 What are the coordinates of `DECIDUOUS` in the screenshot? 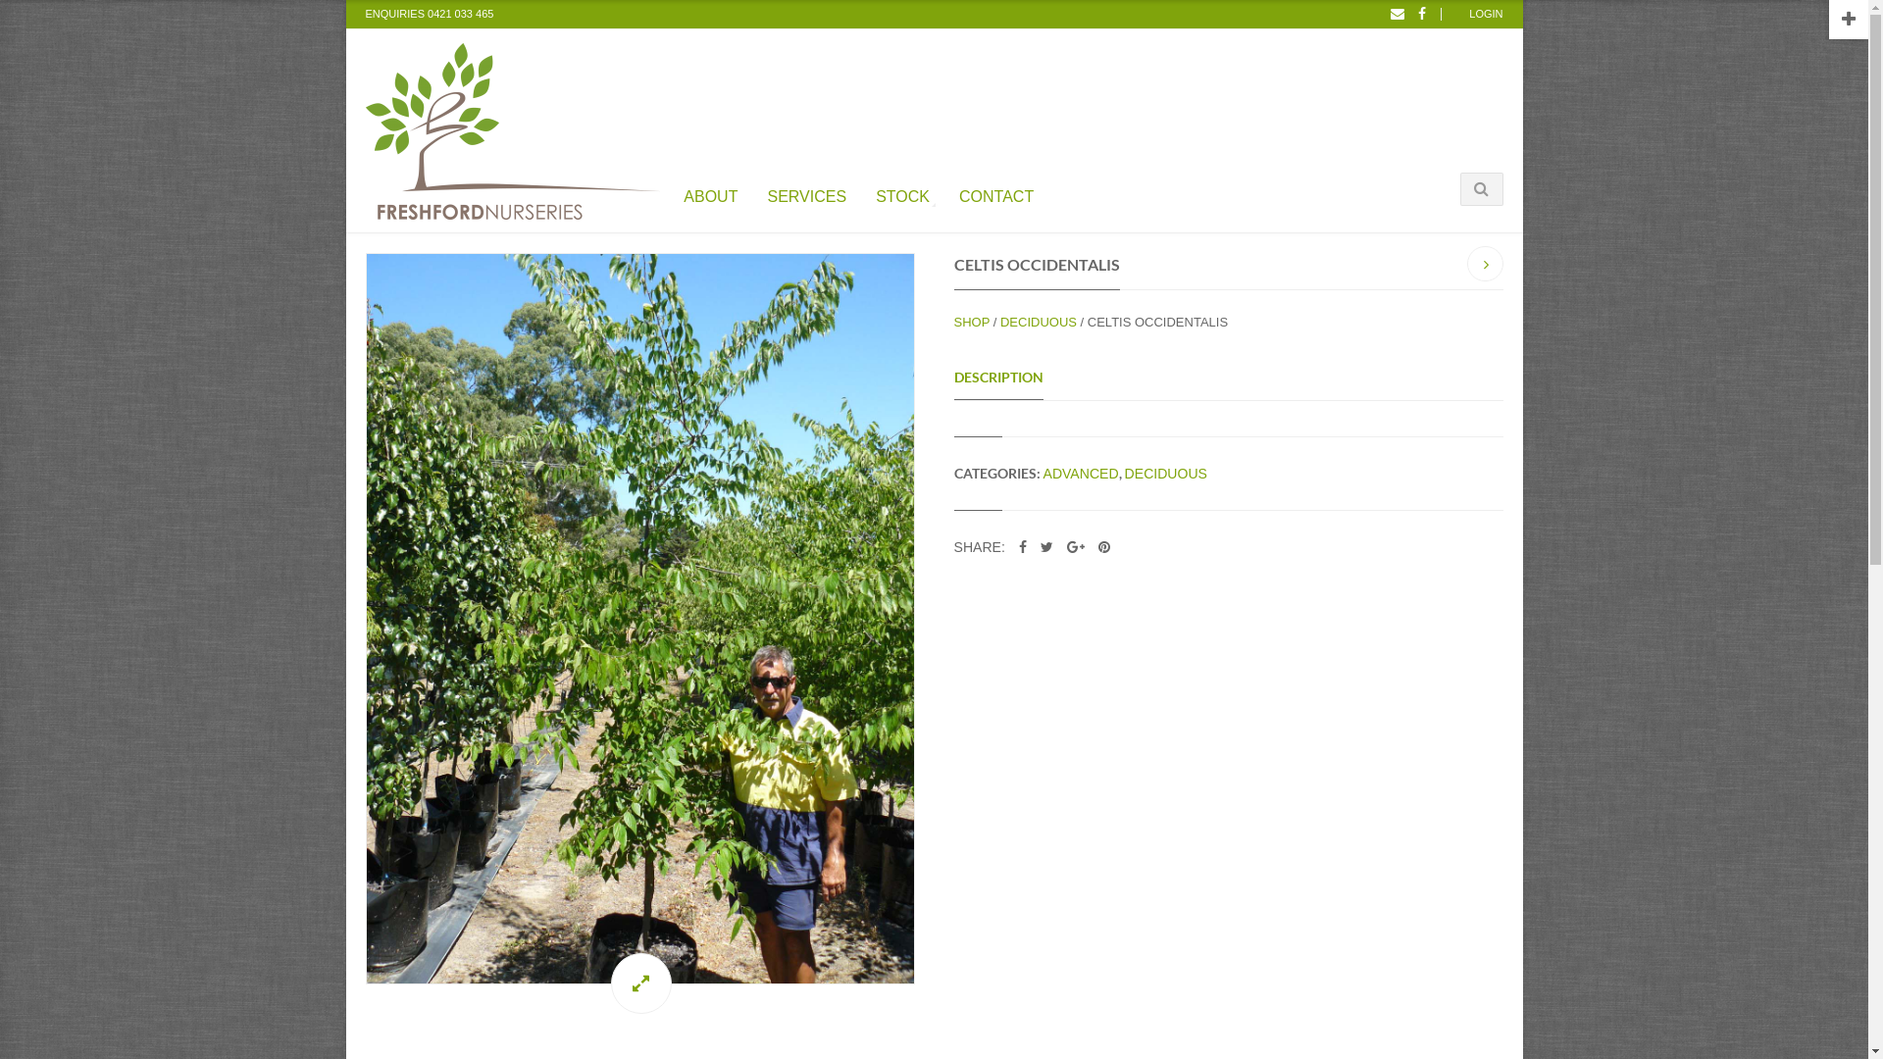 It's located at (1166, 474).